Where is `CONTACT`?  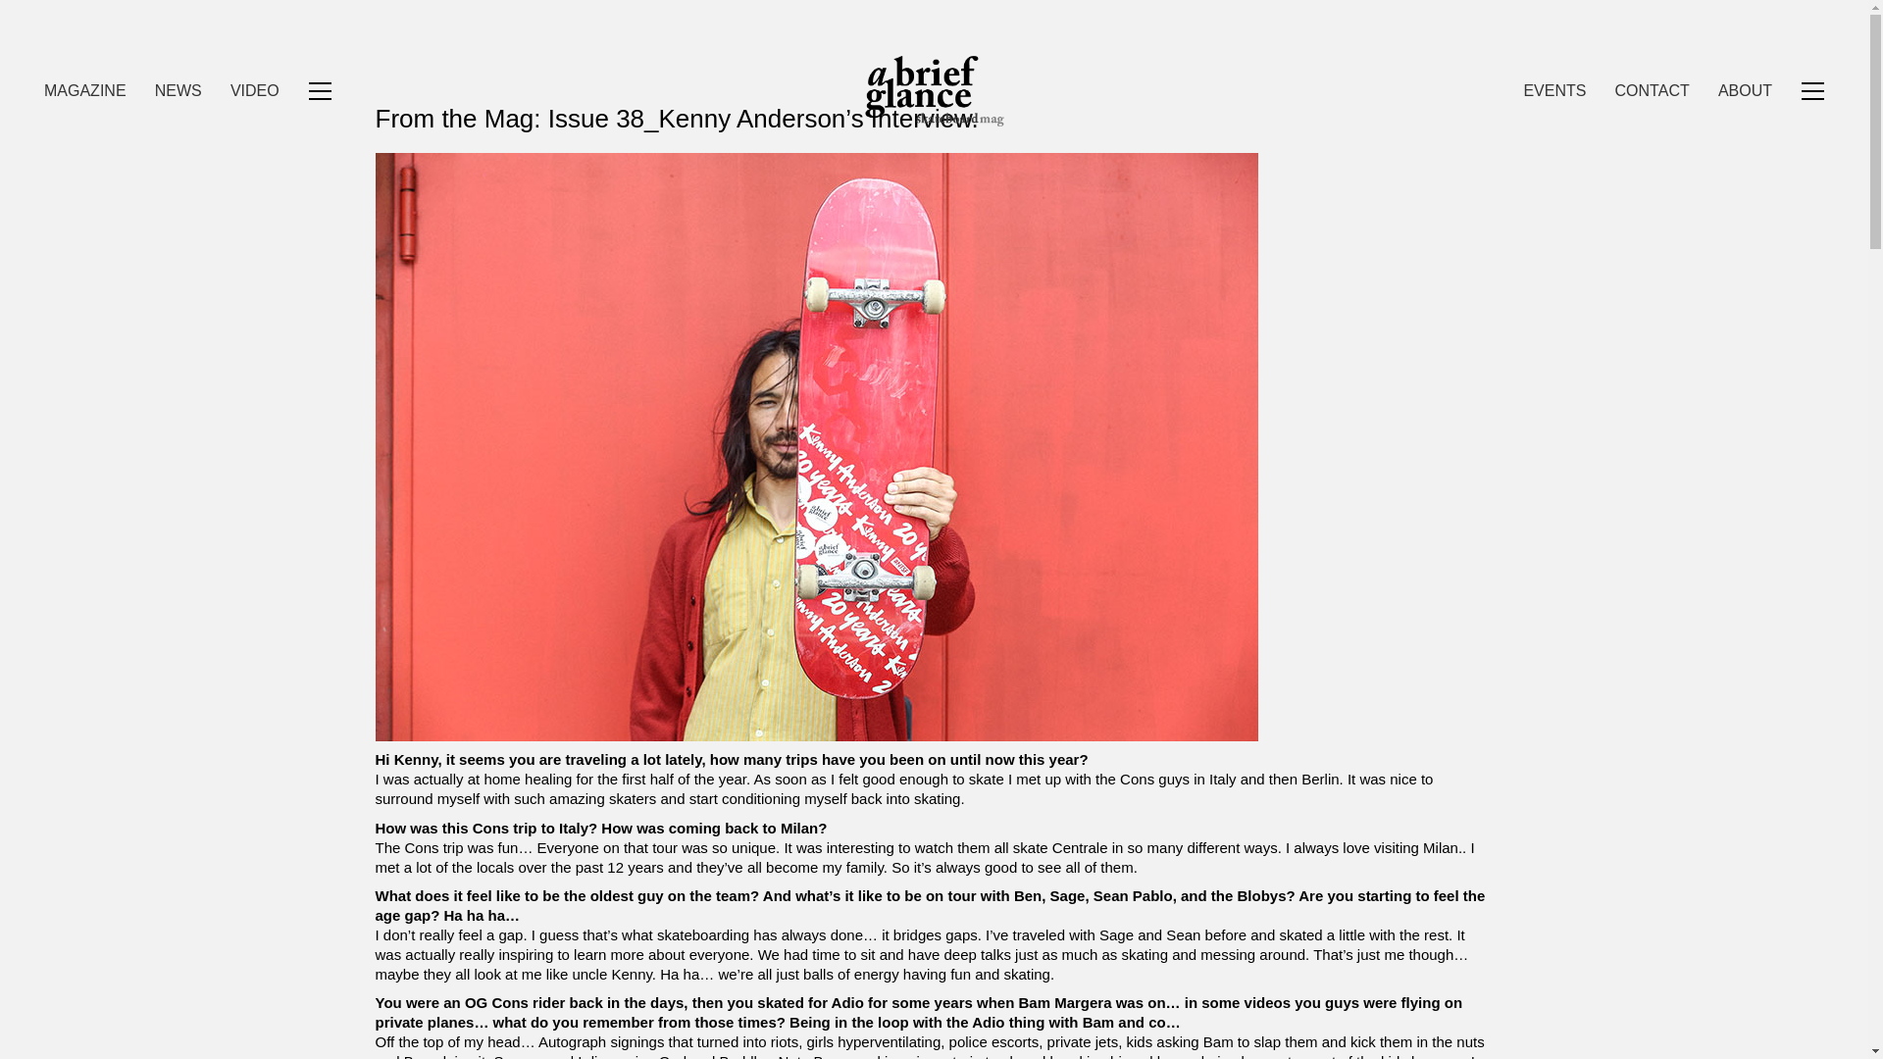 CONTACT is located at coordinates (1652, 90).